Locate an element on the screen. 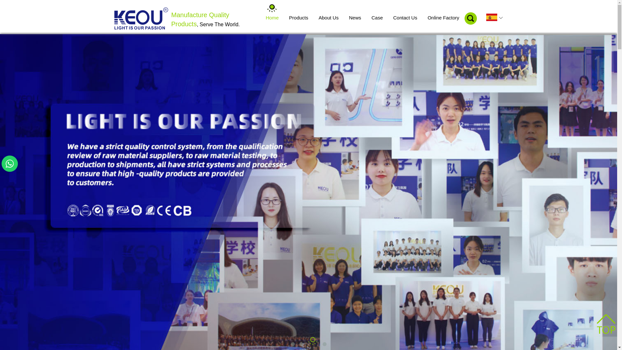  Whatsapp is located at coordinates (10, 164).